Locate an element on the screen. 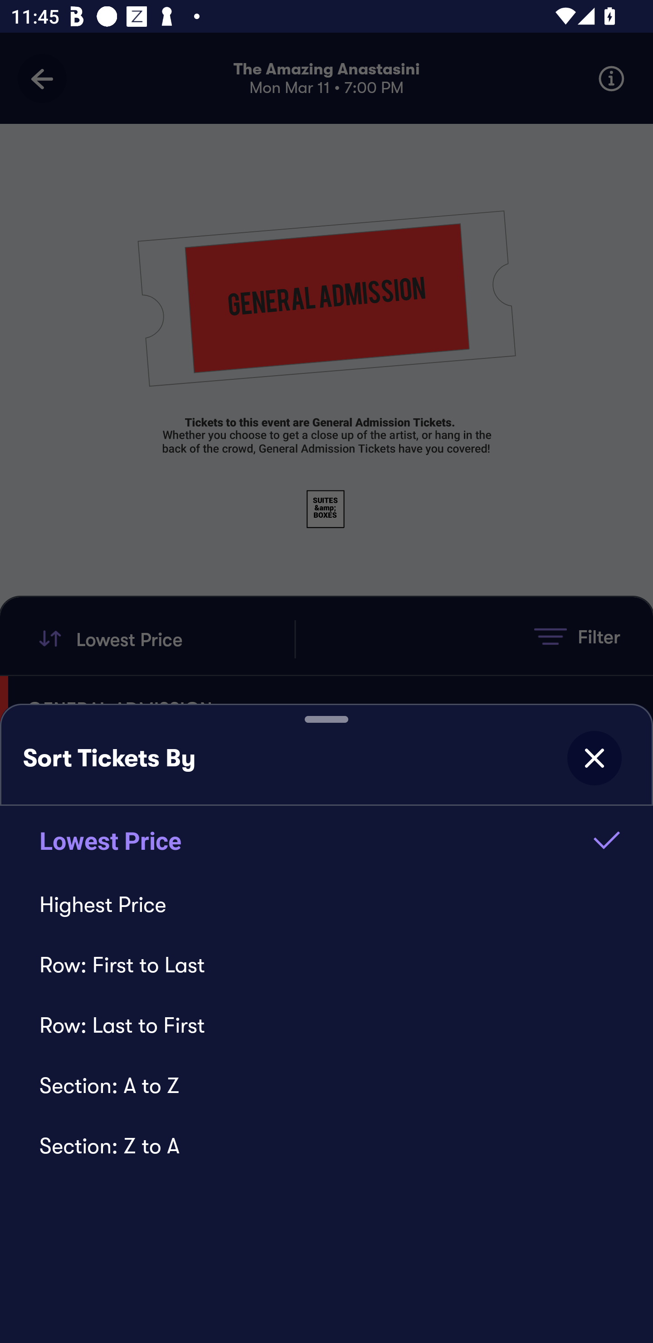 This screenshot has height=1343, width=653. Section: A to Z is located at coordinates (326, 1085).